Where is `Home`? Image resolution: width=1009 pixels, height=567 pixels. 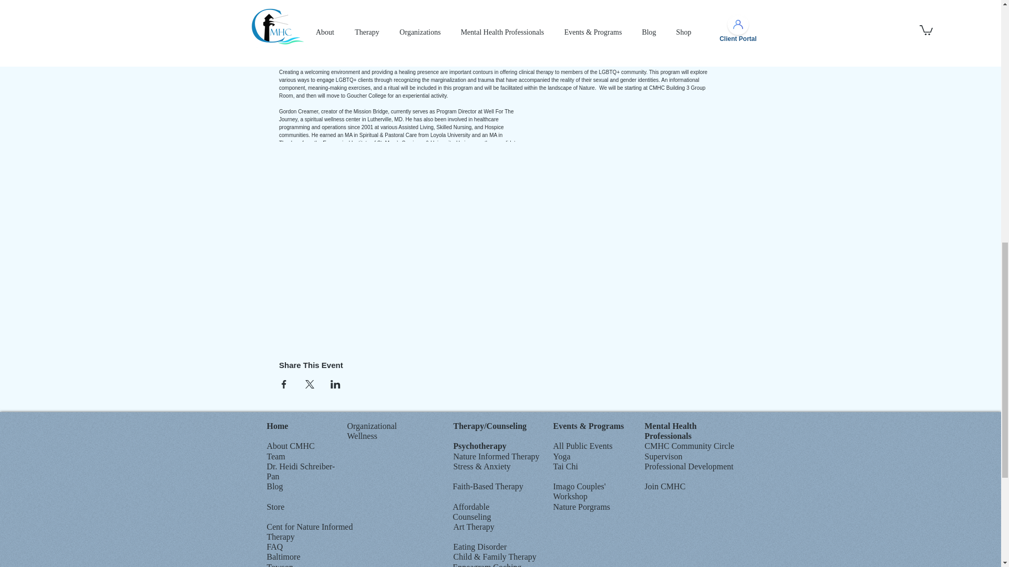
Home is located at coordinates (277, 426).